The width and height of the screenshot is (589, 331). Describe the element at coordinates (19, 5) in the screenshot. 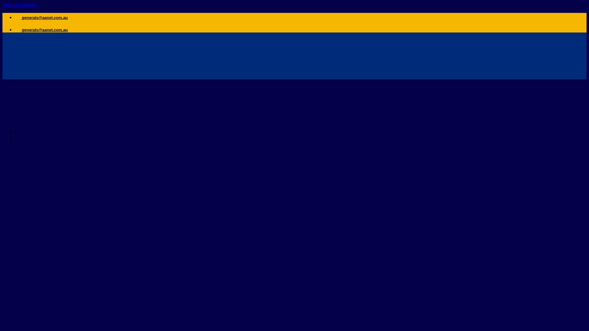

I see `Skip to content` at that location.